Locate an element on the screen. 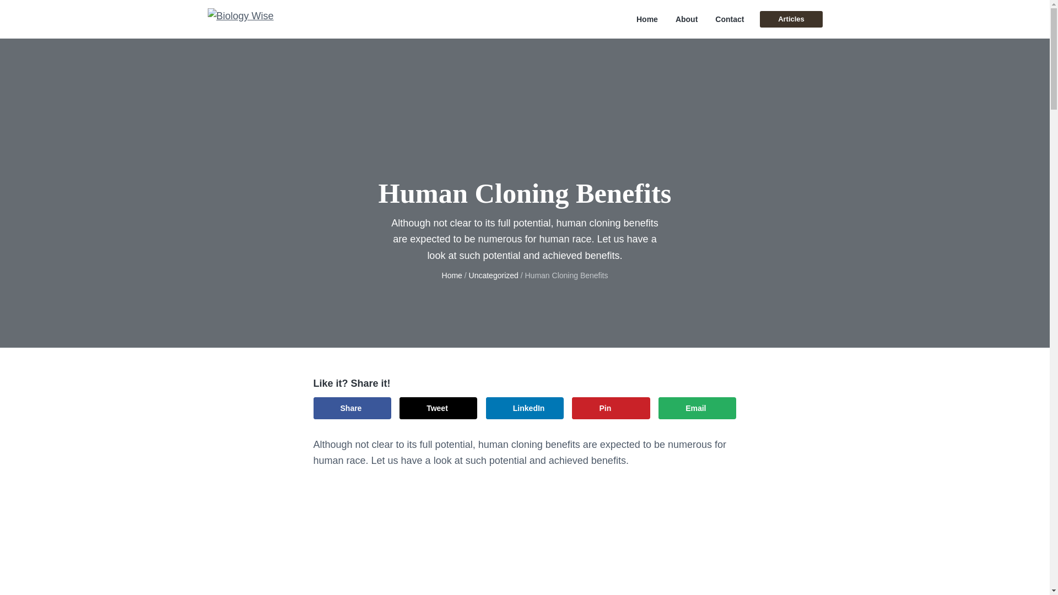  Tweet is located at coordinates (438, 408).